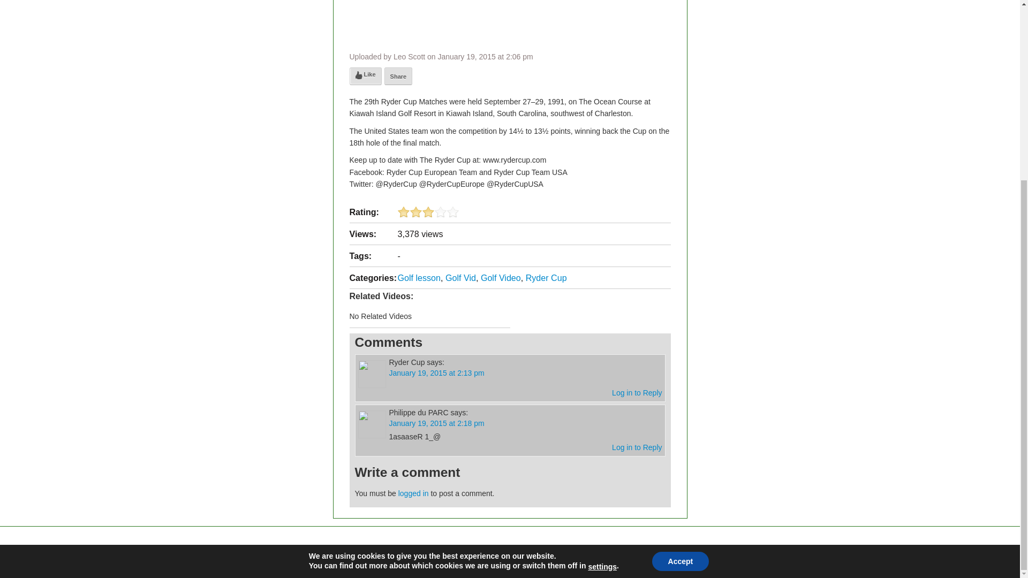  I want to click on settings, so click(602, 310).